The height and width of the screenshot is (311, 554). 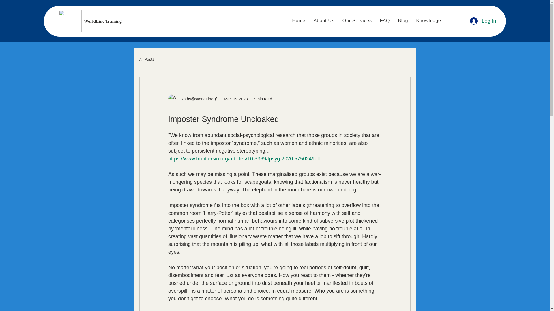 What do you see at coordinates (263, 99) in the screenshot?
I see `2 min read` at bounding box center [263, 99].